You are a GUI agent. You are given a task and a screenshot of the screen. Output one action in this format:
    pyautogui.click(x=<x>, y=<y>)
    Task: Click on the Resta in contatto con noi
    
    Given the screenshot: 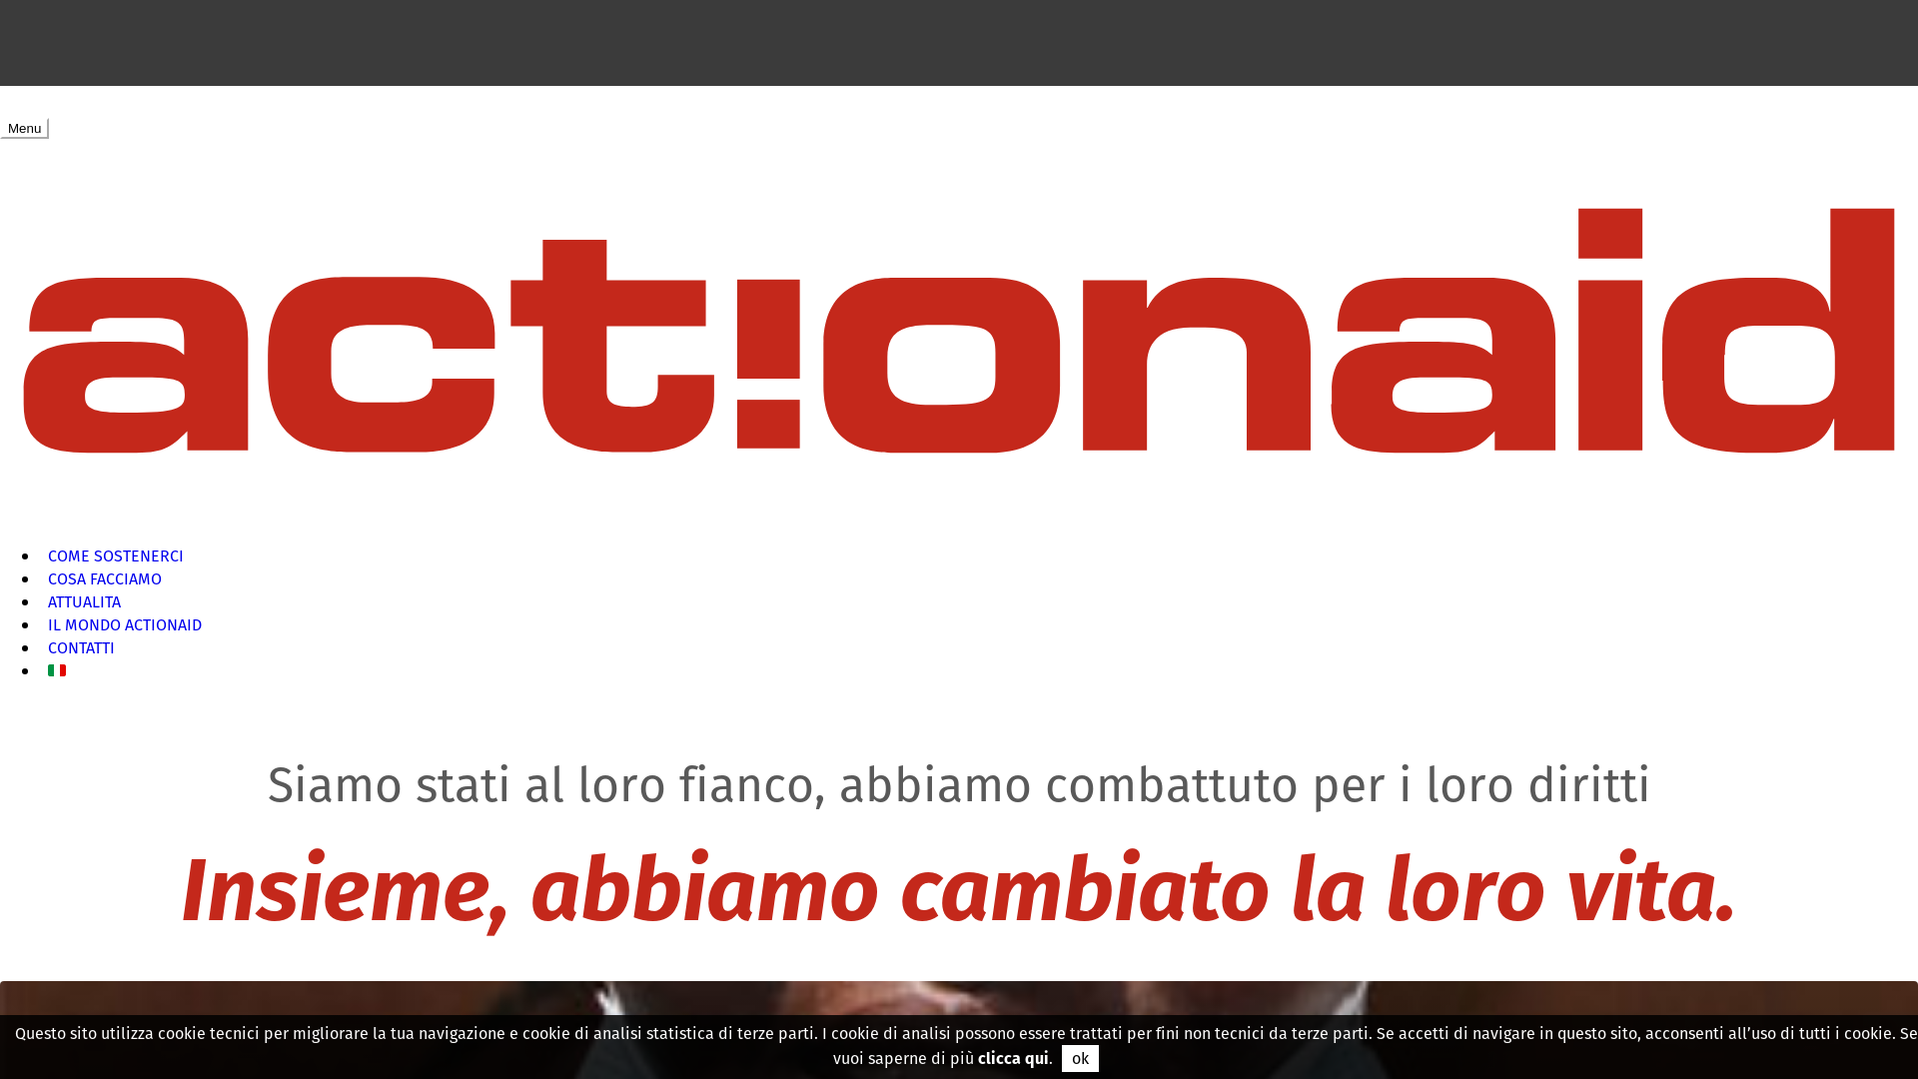 What is the action you would take?
    pyautogui.click(x=1727, y=551)
    